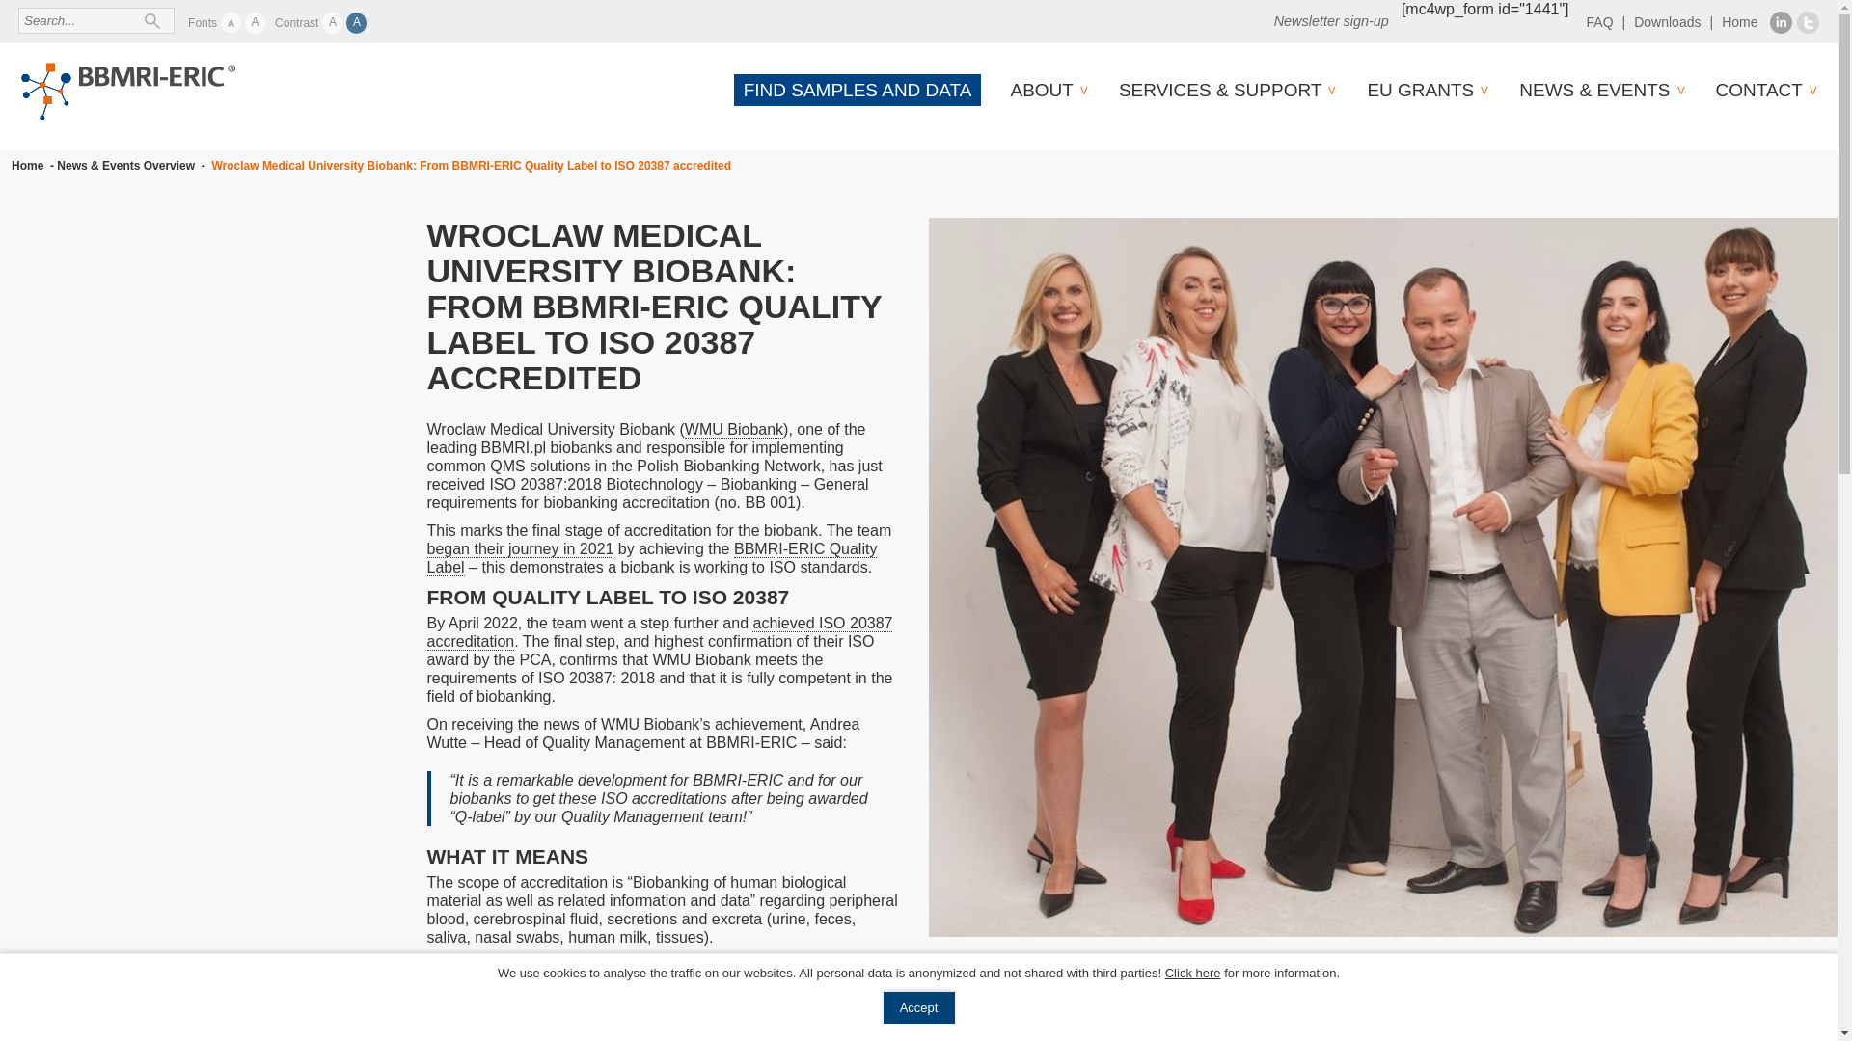 The height and width of the screenshot is (1041, 1852). Describe the element at coordinates (1667, 22) in the screenshot. I see `Downloads` at that location.